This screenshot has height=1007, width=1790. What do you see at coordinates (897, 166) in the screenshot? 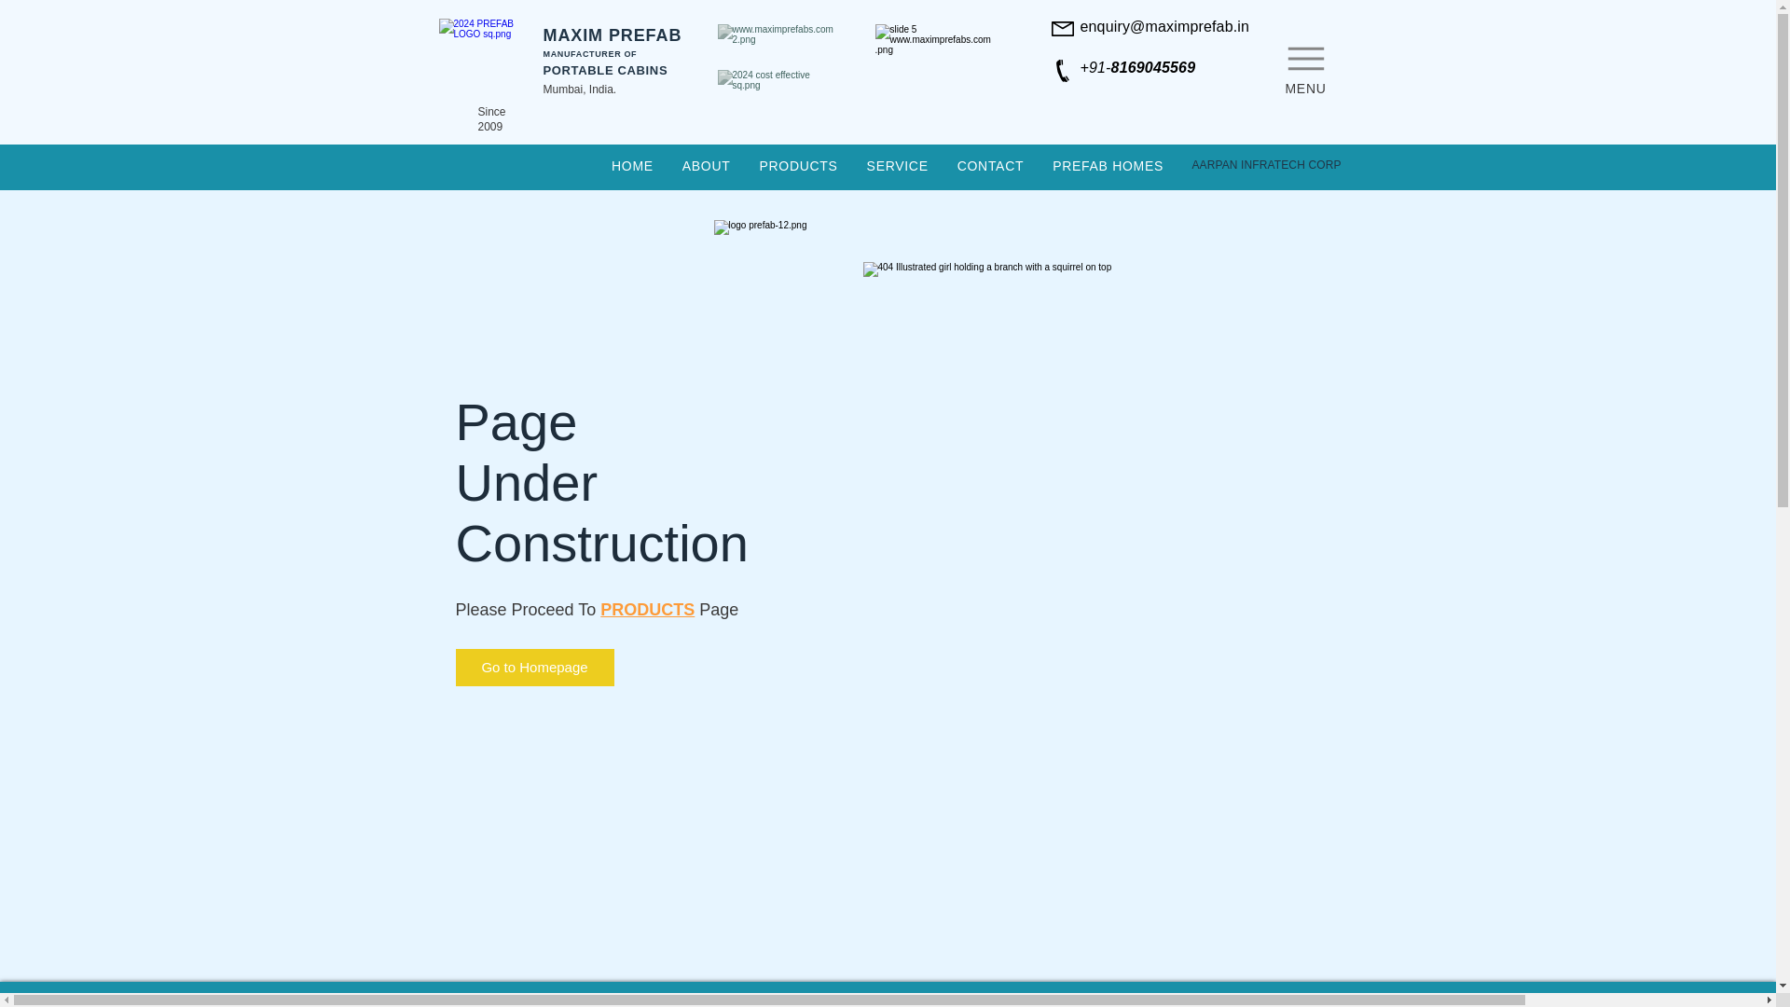
I see `SERVICE` at bounding box center [897, 166].